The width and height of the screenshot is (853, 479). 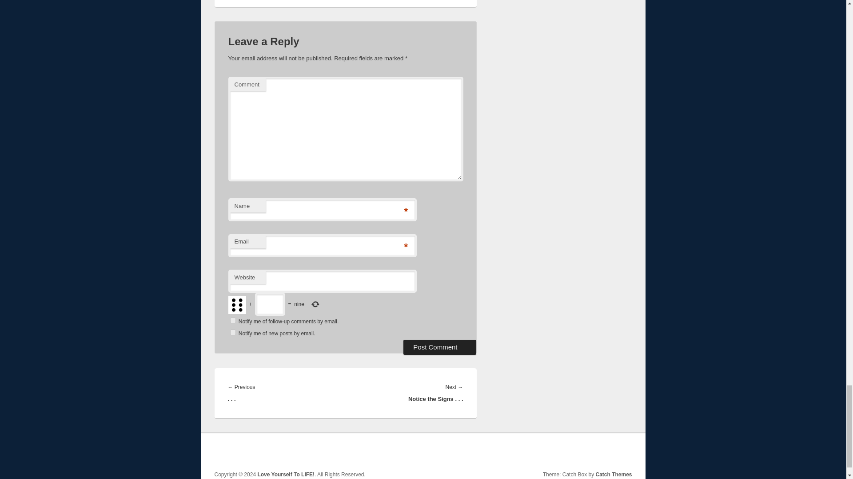 What do you see at coordinates (233, 320) in the screenshot?
I see `subscribe` at bounding box center [233, 320].